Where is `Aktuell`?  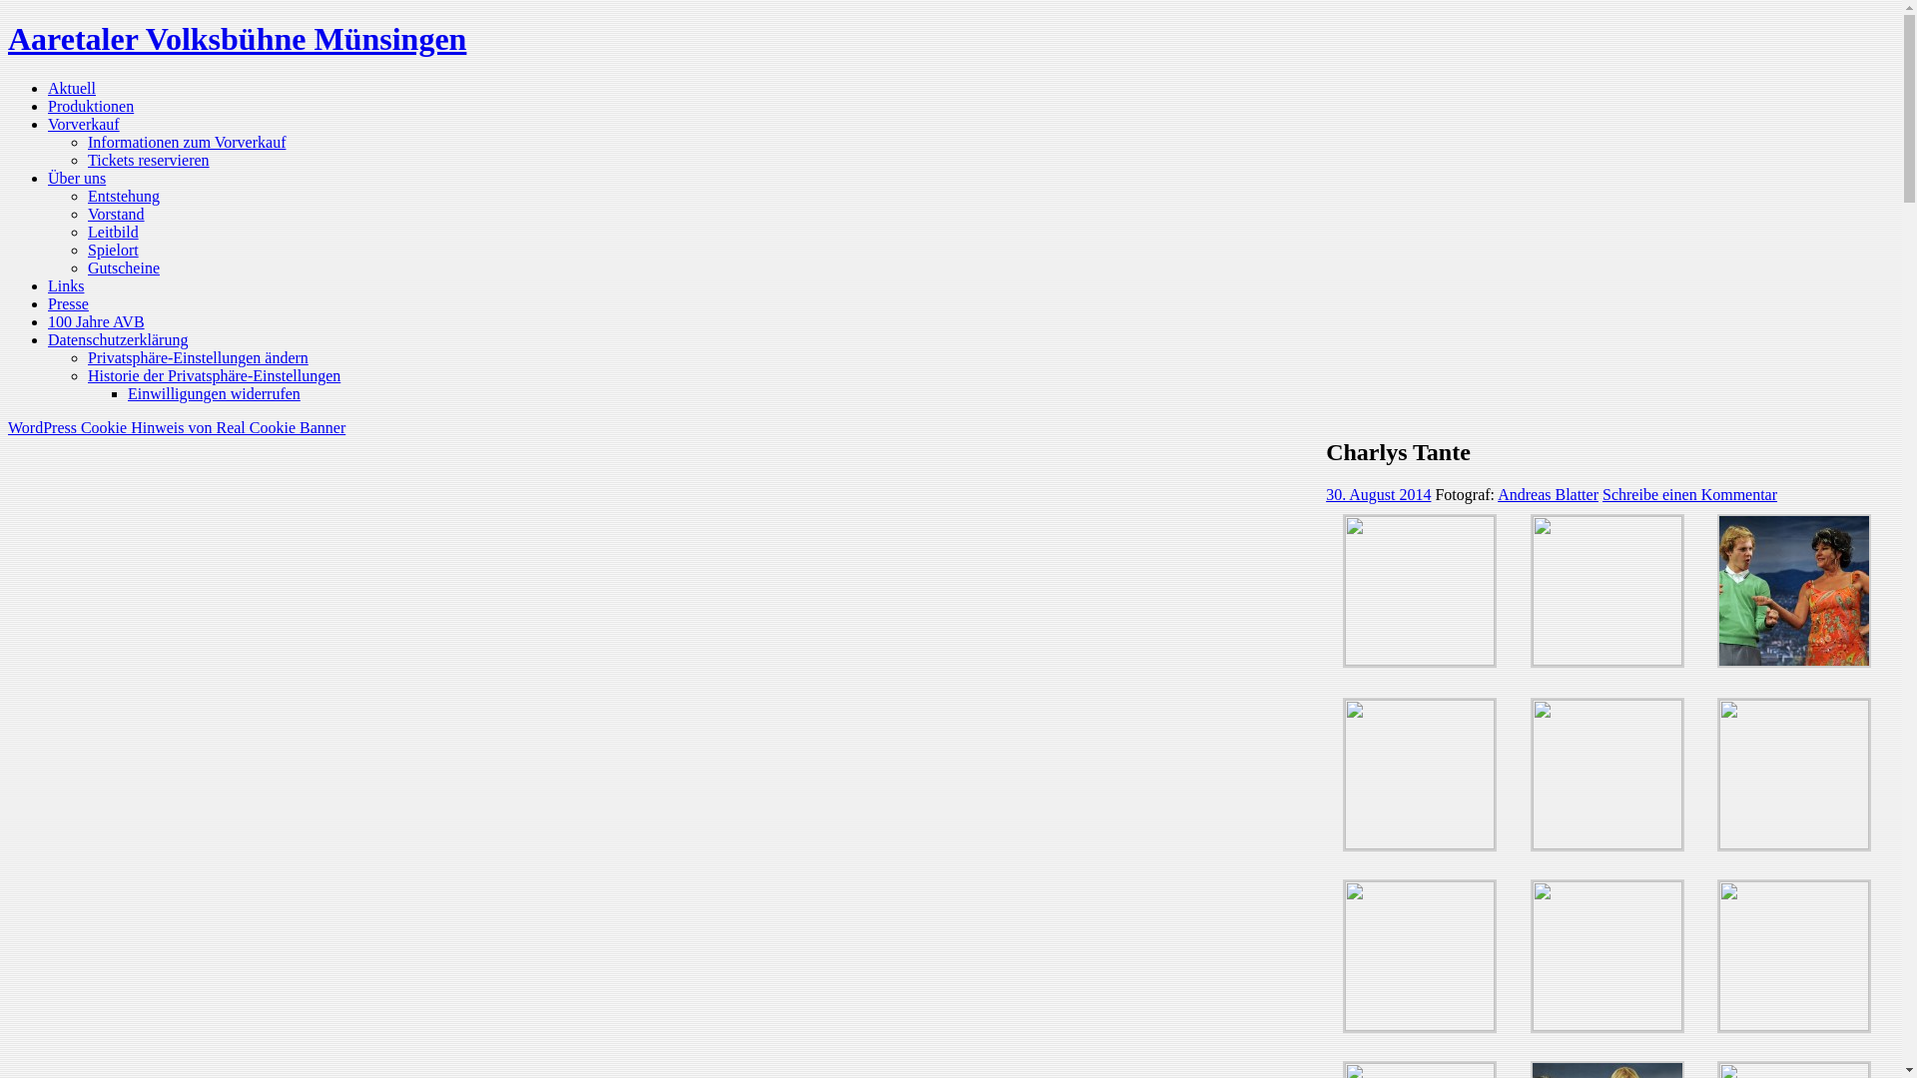
Aktuell is located at coordinates (72, 88).